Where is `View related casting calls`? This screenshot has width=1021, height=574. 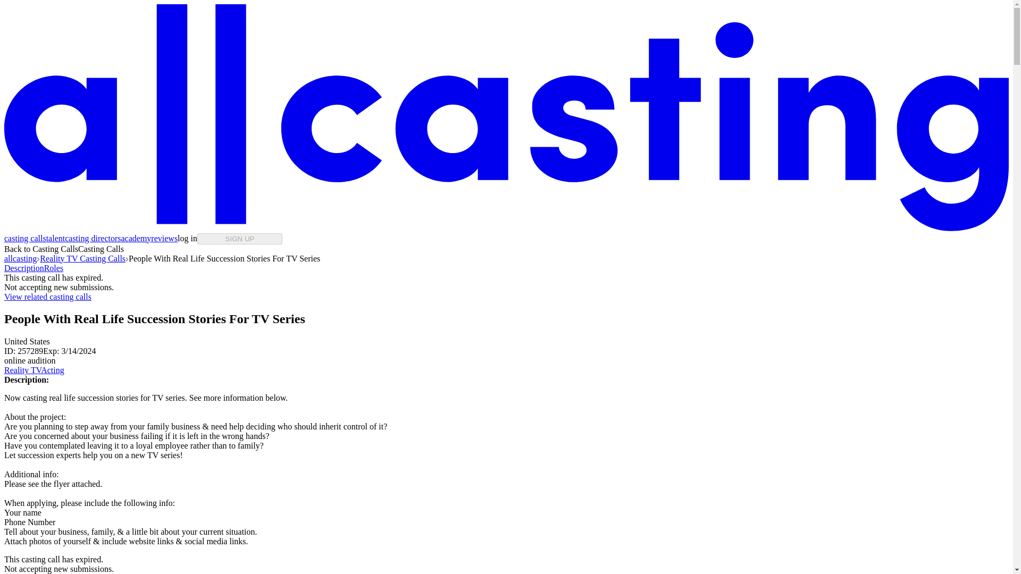 View related casting calls is located at coordinates (48, 297).